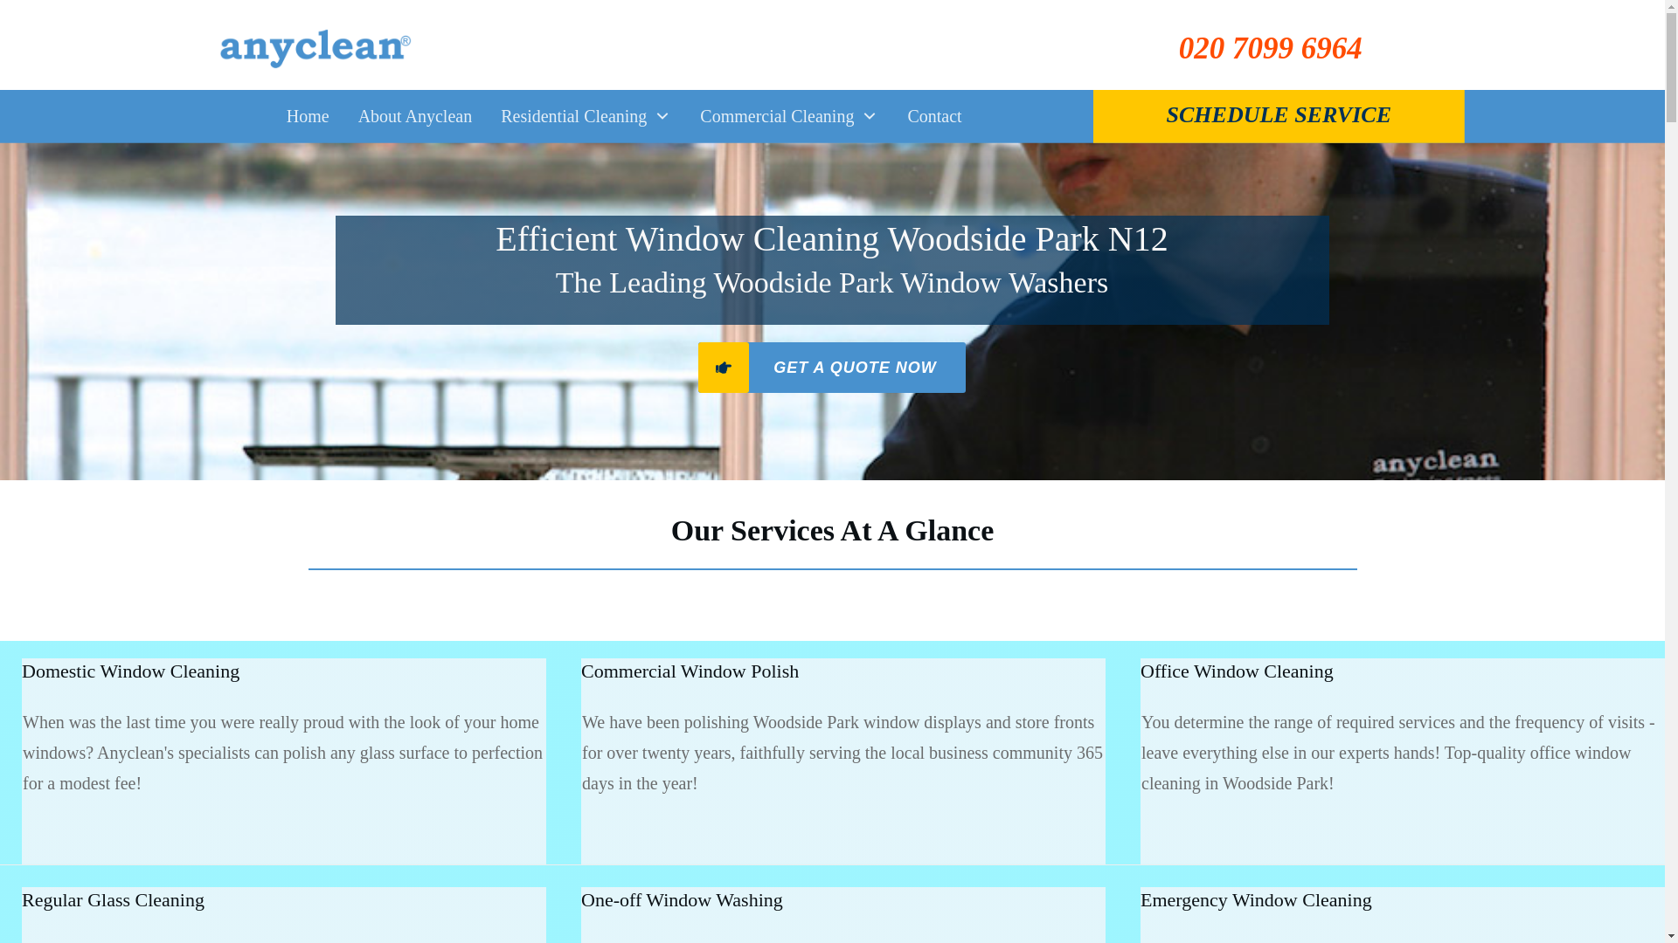 The height and width of the screenshot is (943, 1678). I want to click on Commercial Cleaning, so click(788, 116).